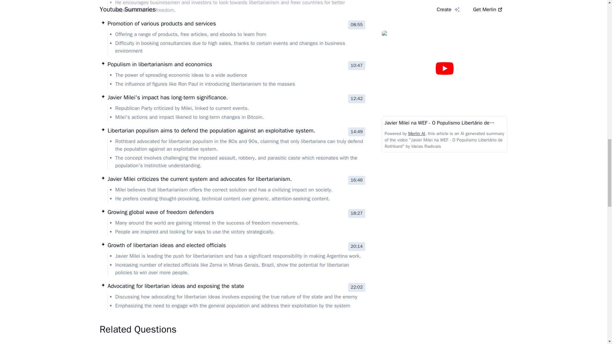 Image resolution: width=612 pixels, height=344 pixels. Describe the element at coordinates (357, 66) in the screenshot. I see `10:47` at that location.